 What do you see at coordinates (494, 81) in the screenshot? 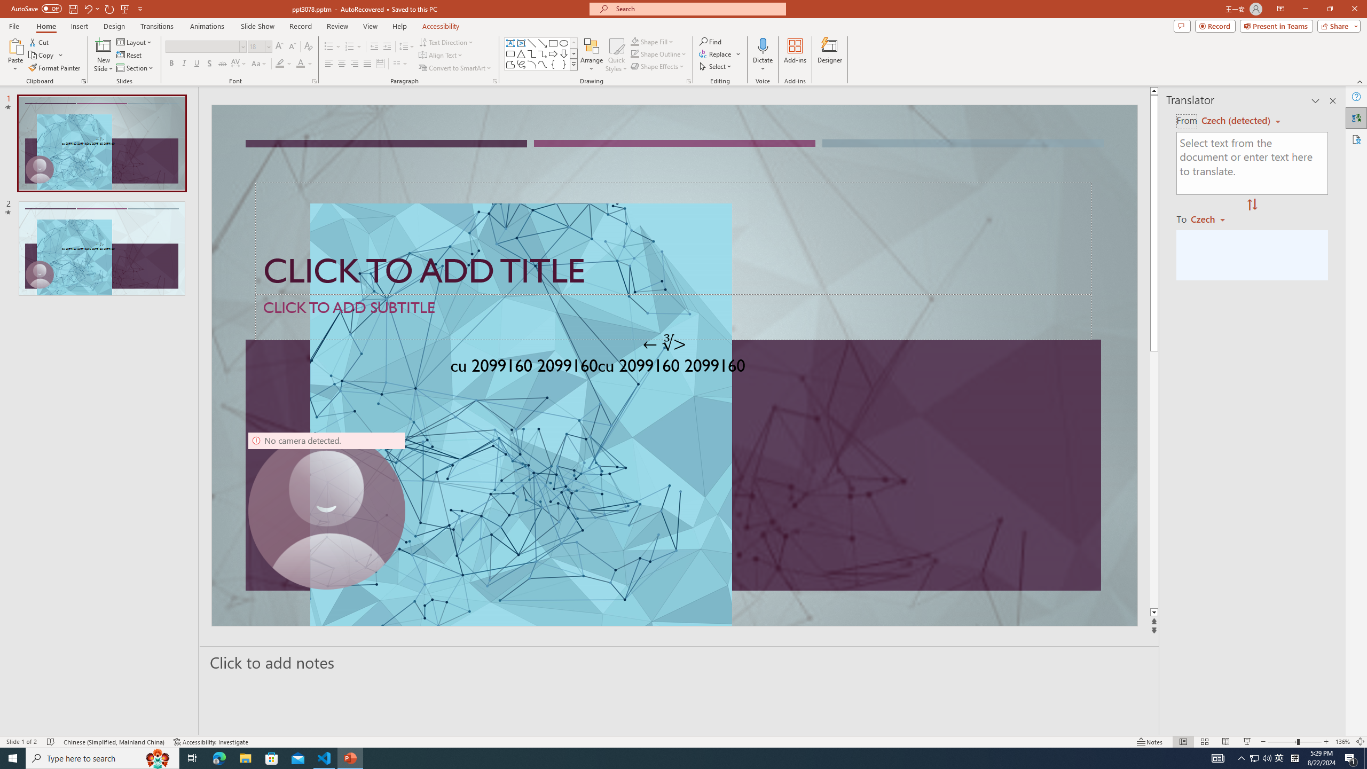
I see `Paragraph...` at bounding box center [494, 81].